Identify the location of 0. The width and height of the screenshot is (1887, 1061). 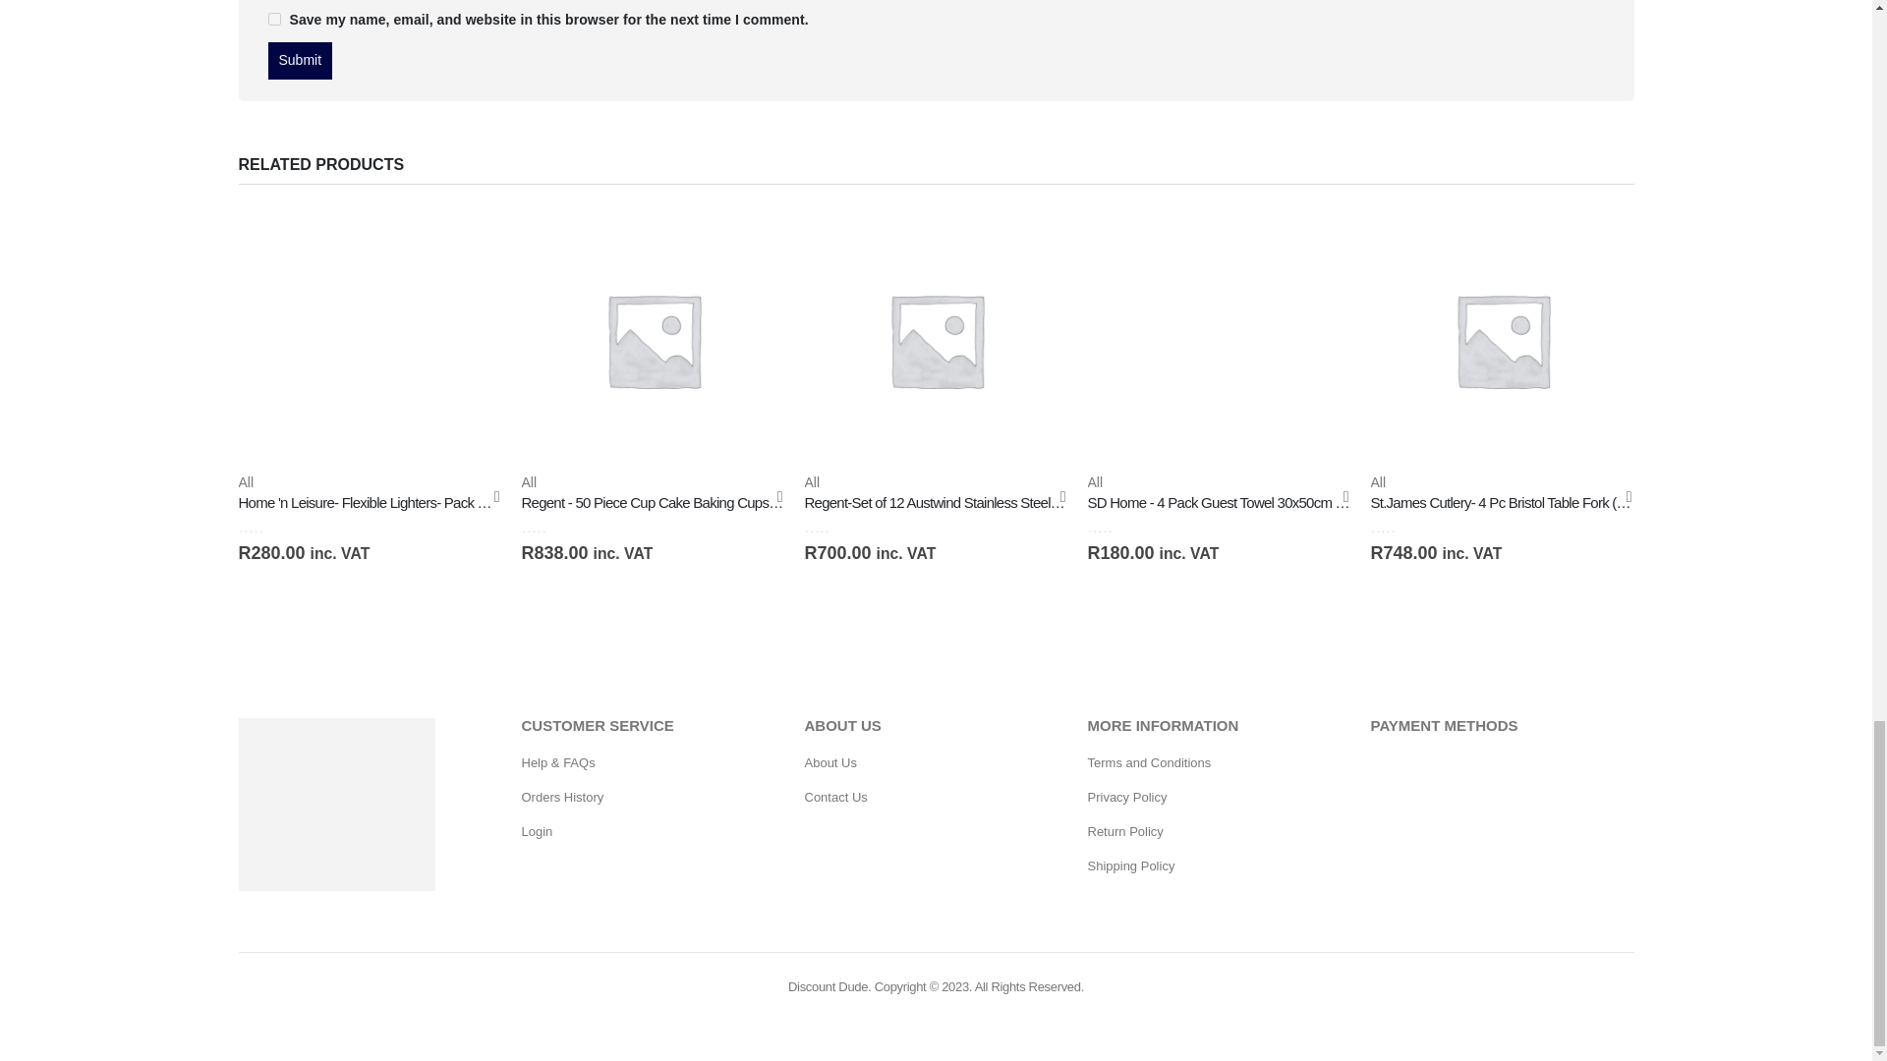
(273, 527).